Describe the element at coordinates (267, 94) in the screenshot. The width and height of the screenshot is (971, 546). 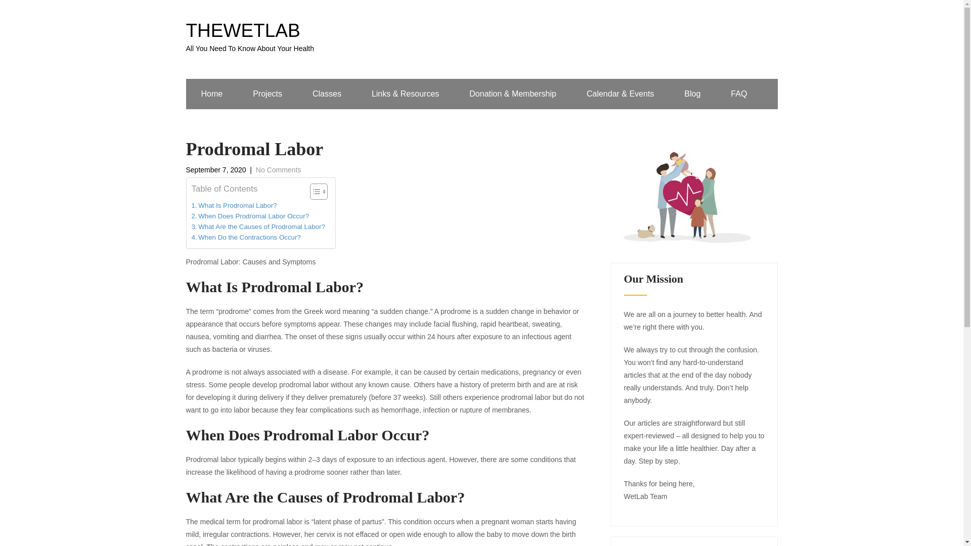
I see `Projects` at that location.